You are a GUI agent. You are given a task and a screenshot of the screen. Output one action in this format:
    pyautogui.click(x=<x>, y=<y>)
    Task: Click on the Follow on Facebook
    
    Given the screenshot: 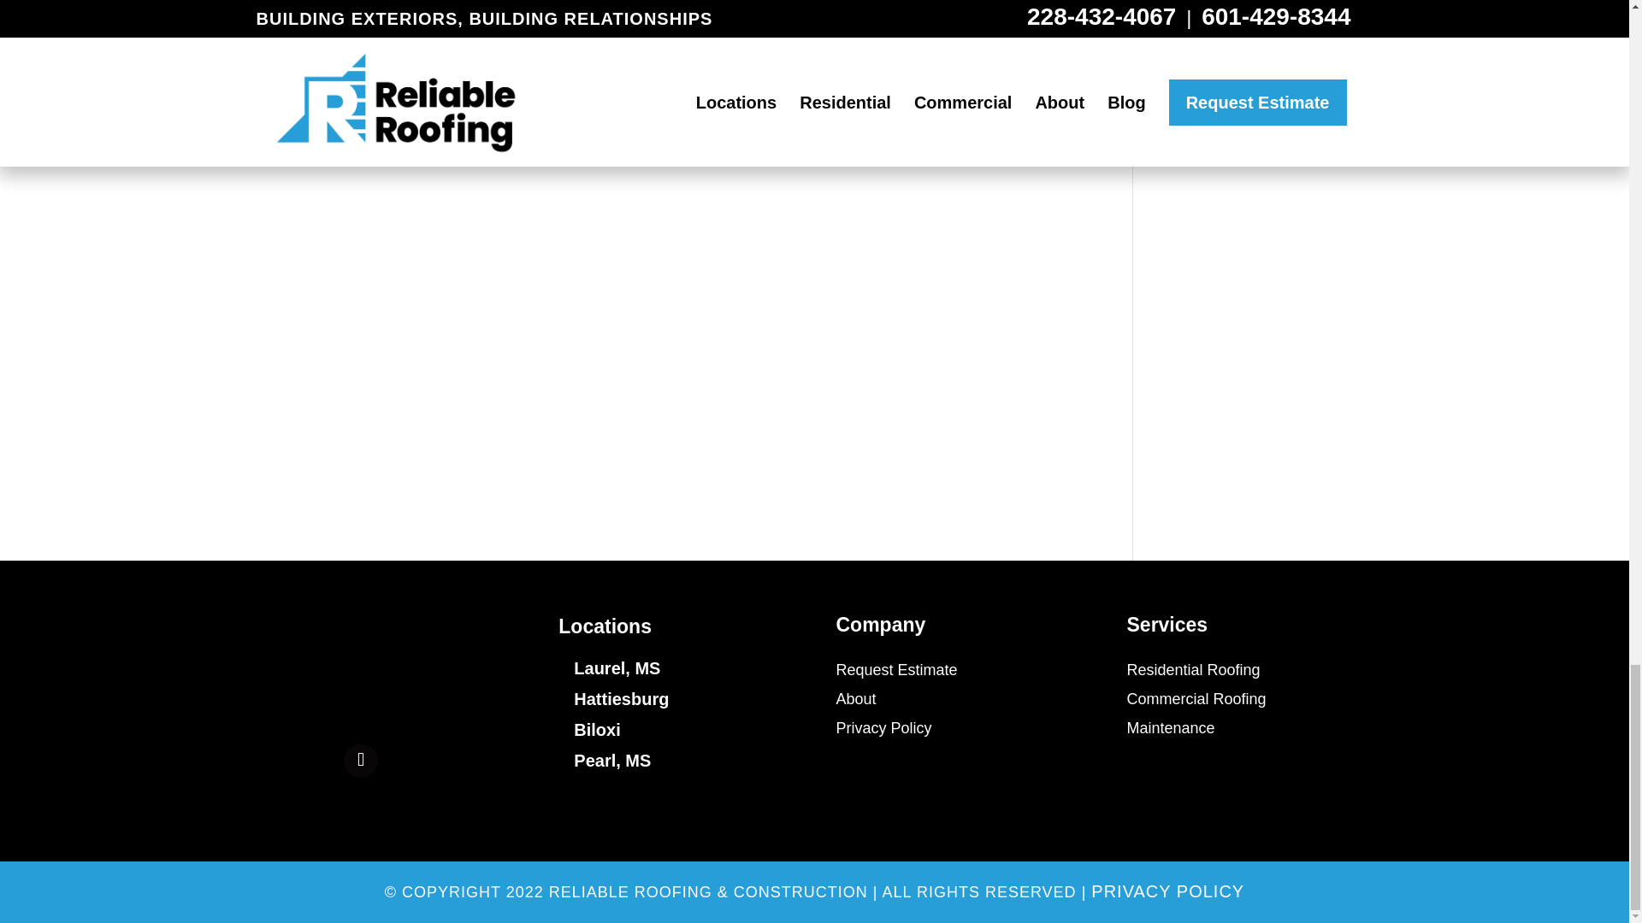 What is the action you would take?
    pyautogui.click(x=360, y=761)
    